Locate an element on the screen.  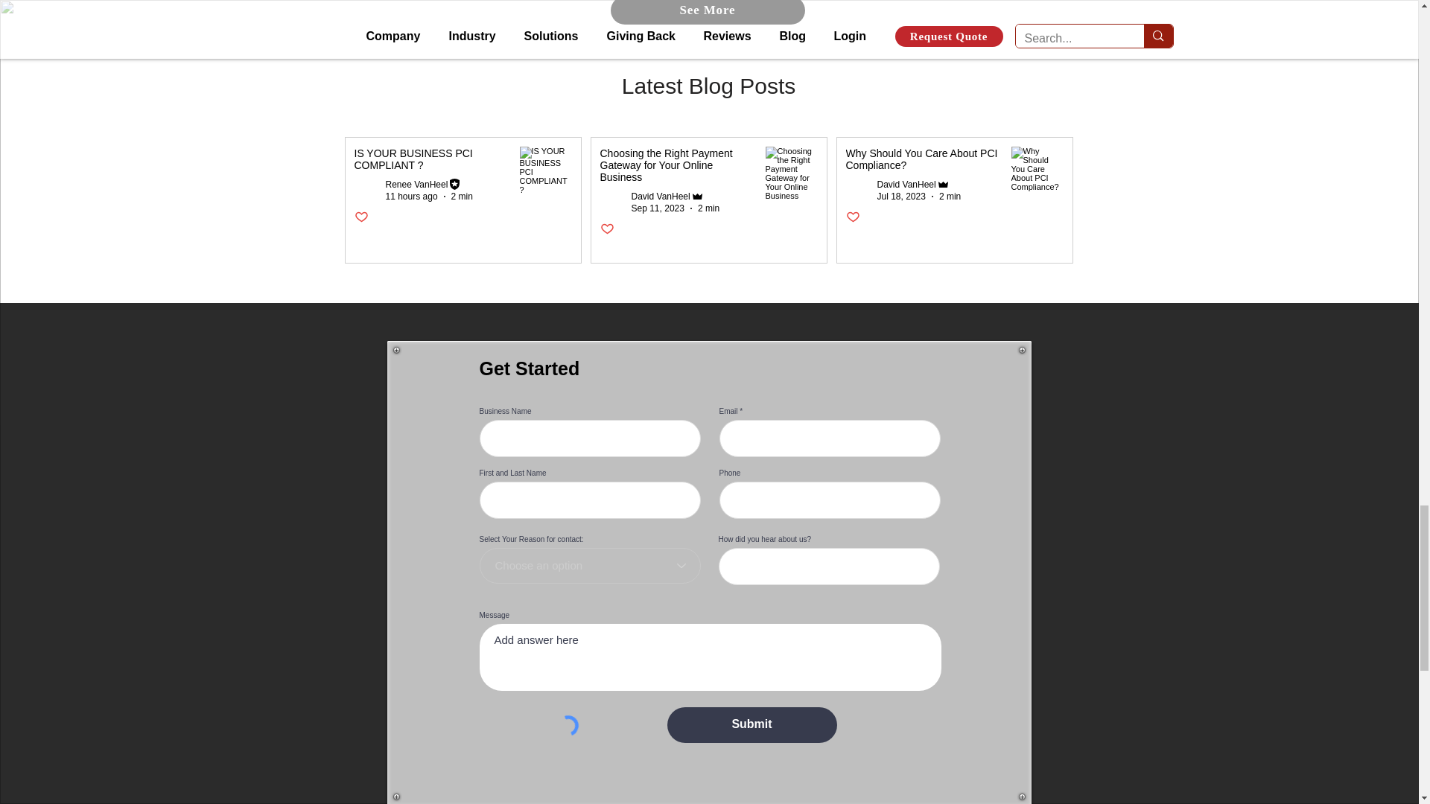
2 min is located at coordinates (708, 208).